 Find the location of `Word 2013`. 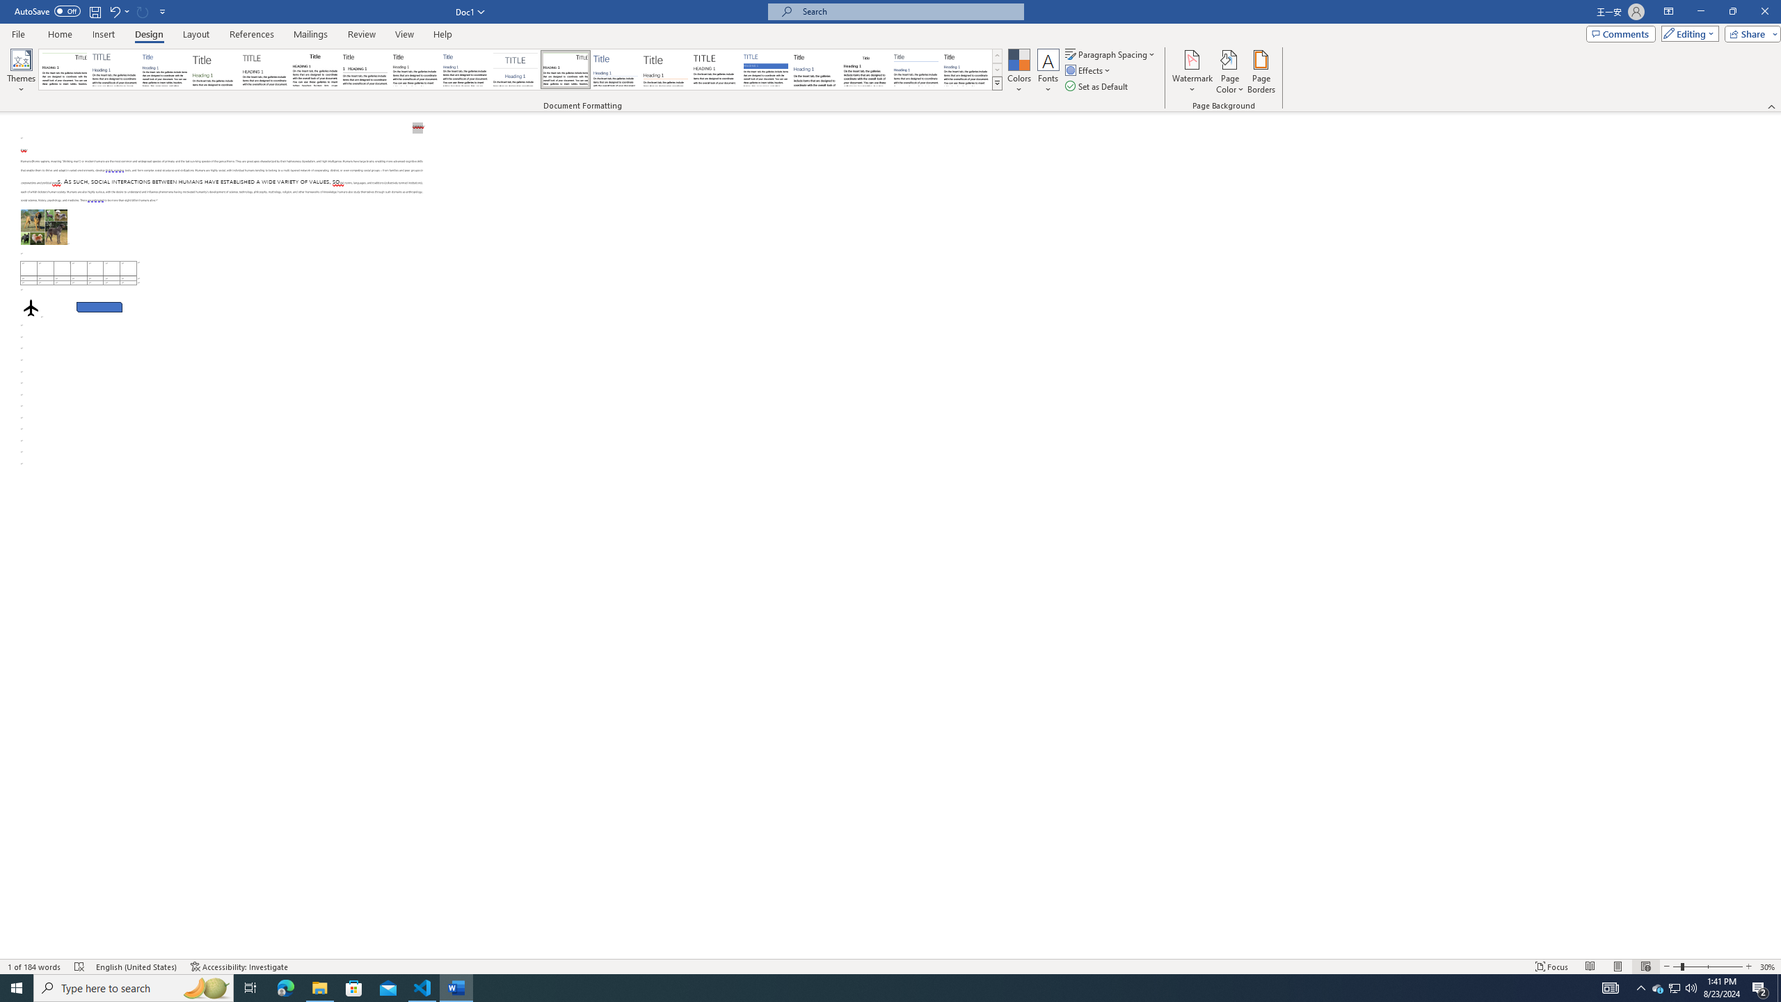

Word 2013 is located at coordinates (967, 70).